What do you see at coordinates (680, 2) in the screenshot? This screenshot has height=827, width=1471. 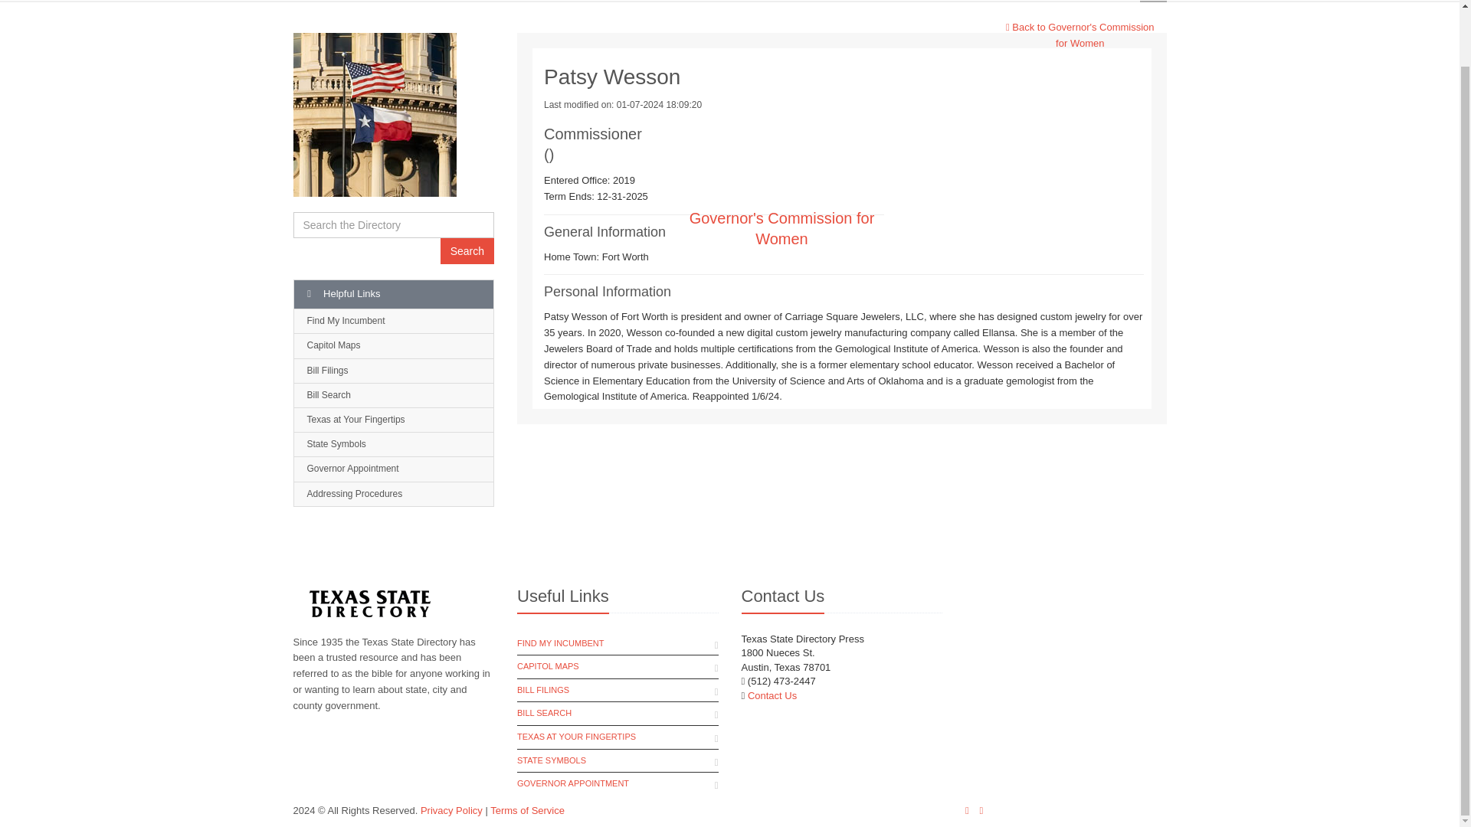 I see `HOME` at bounding box center [680, 2].